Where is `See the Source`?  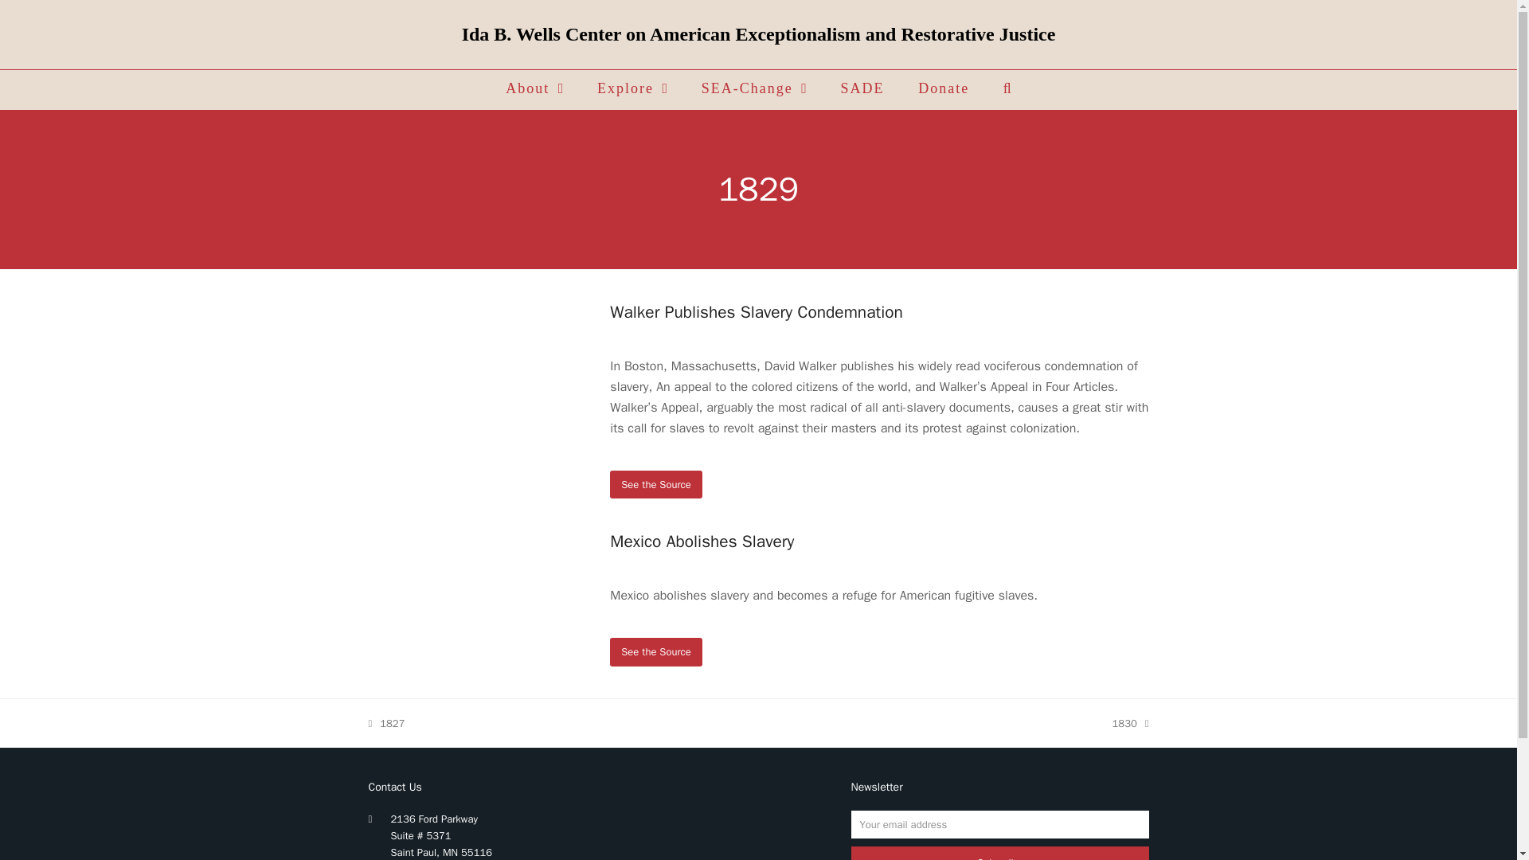 See the Source is located at coordinates (944, 89).